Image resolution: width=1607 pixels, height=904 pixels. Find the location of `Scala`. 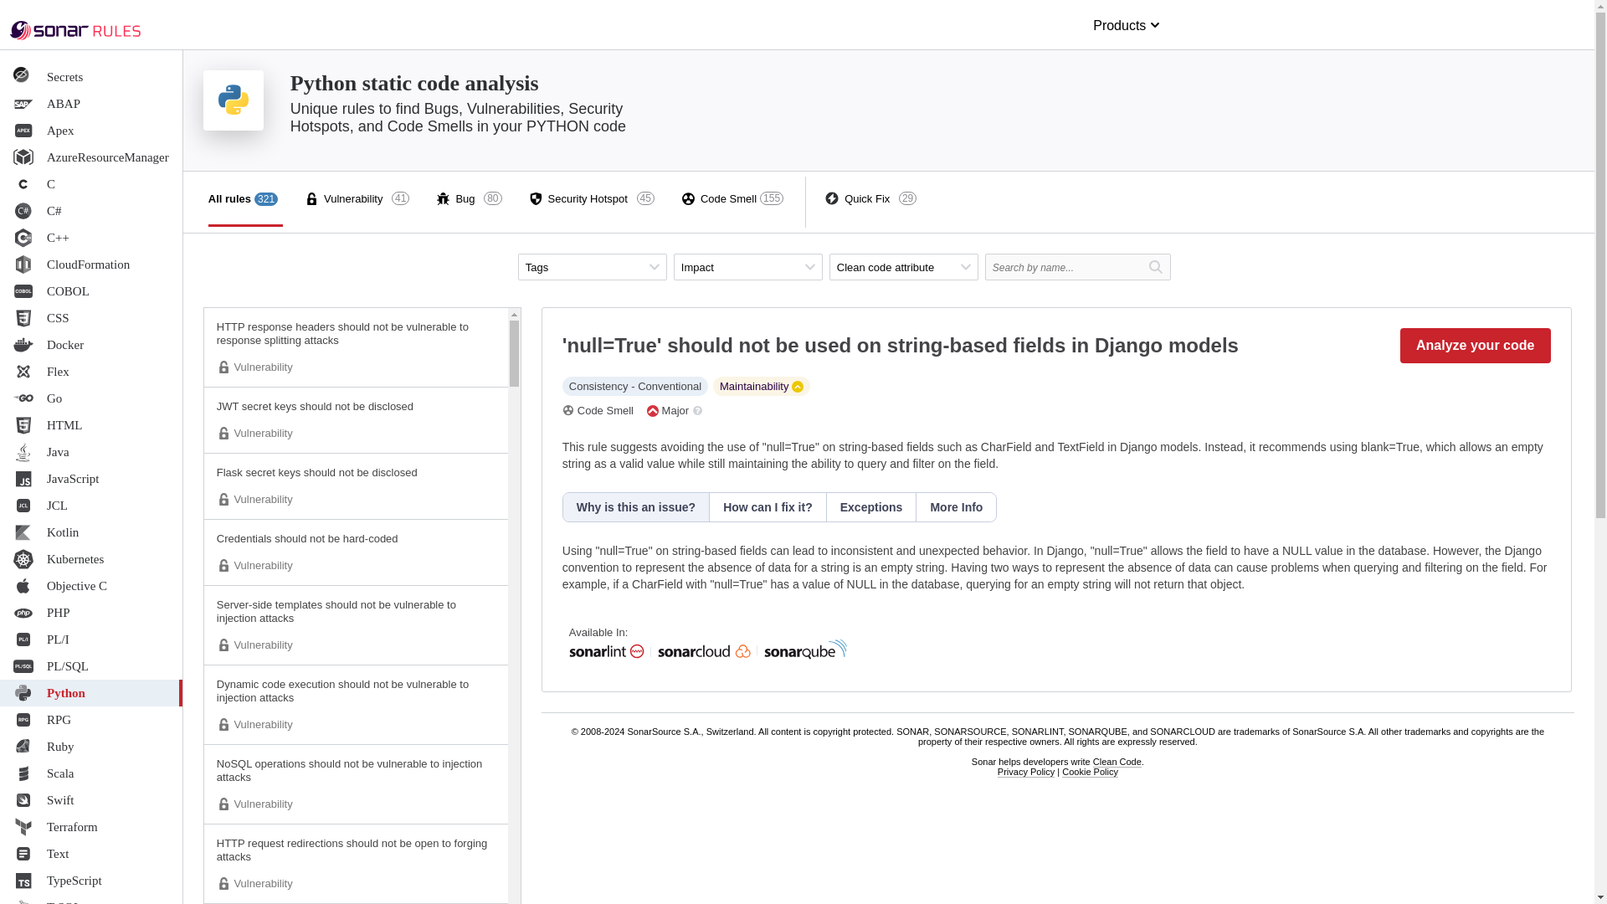

Scala is located at coordinates (91, 899).